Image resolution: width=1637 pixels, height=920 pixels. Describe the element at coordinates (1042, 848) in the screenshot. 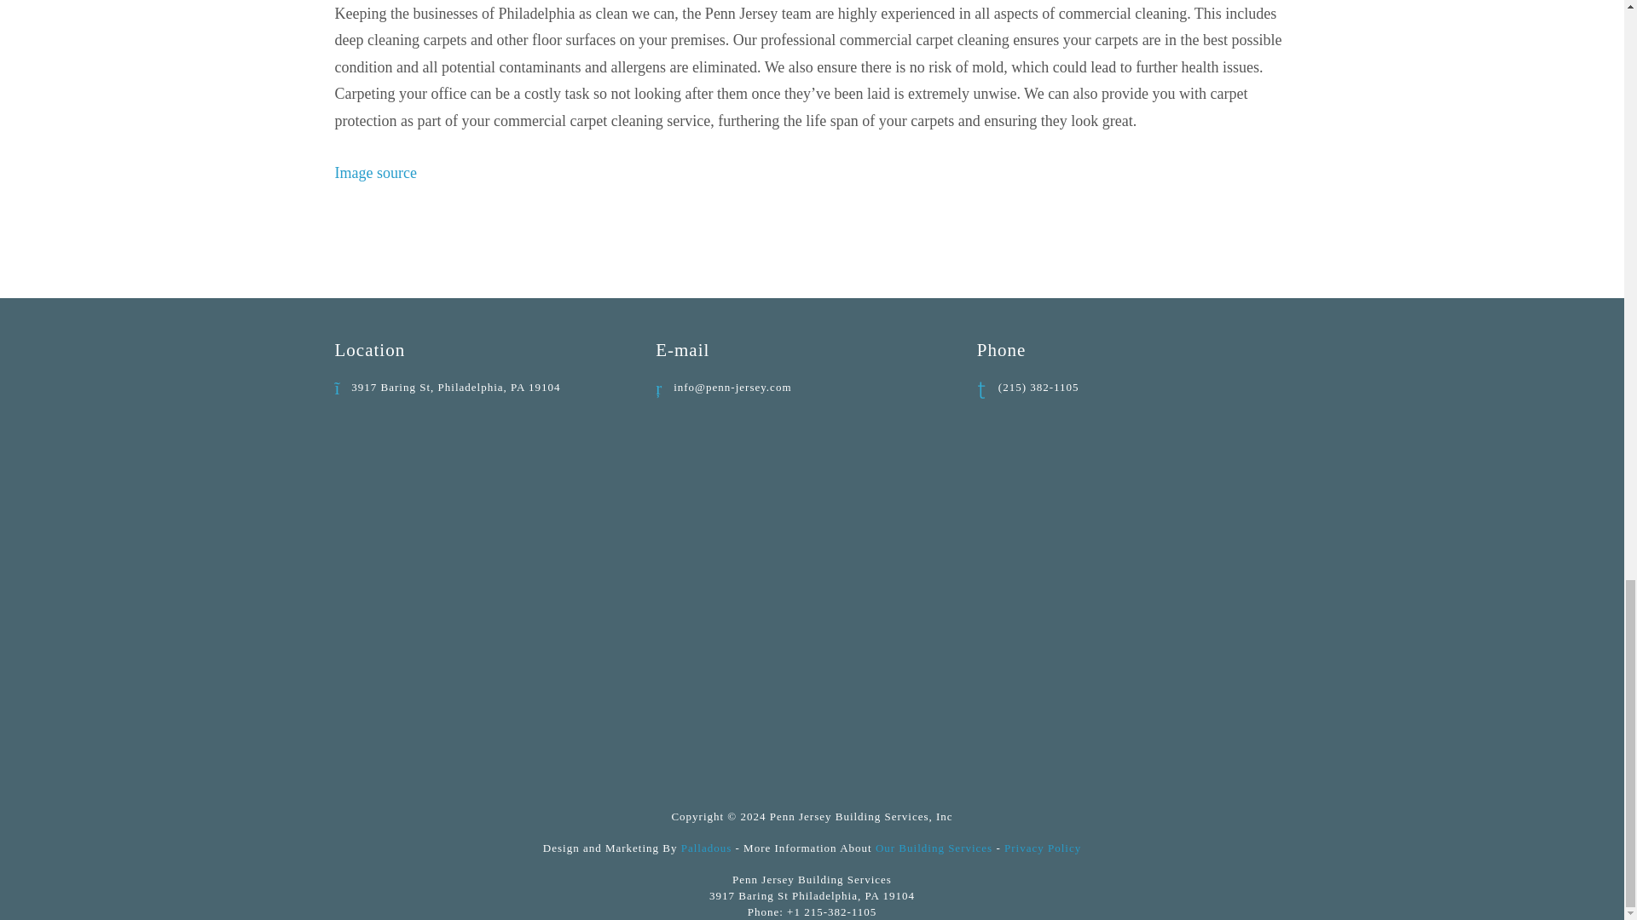

I see `Privacy Policy` at that location.